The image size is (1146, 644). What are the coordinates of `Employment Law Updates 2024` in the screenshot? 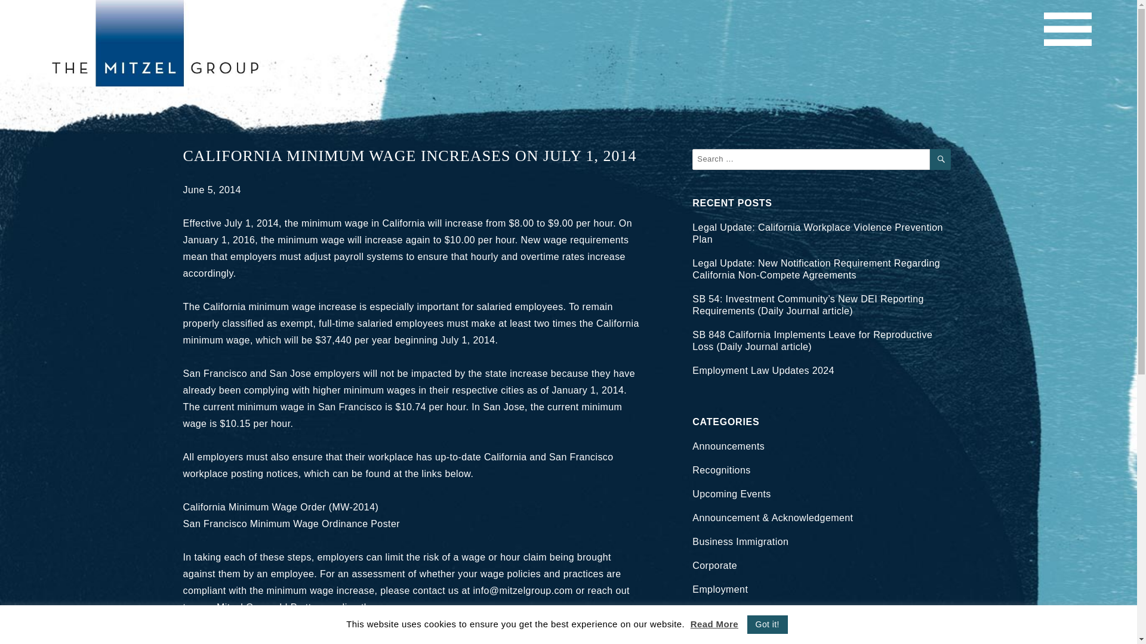 It's located at (763, 370).